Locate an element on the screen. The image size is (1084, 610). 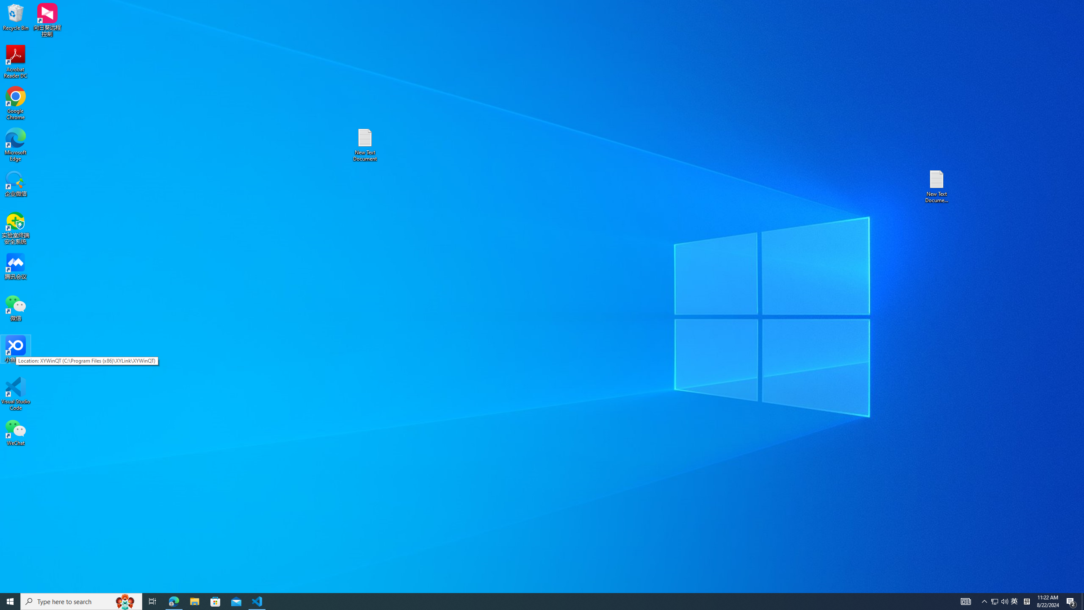
Start is located at coordinates (152, 602).